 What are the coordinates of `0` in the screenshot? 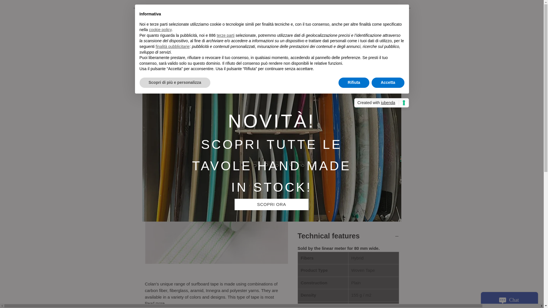 It's located at (384, 33).